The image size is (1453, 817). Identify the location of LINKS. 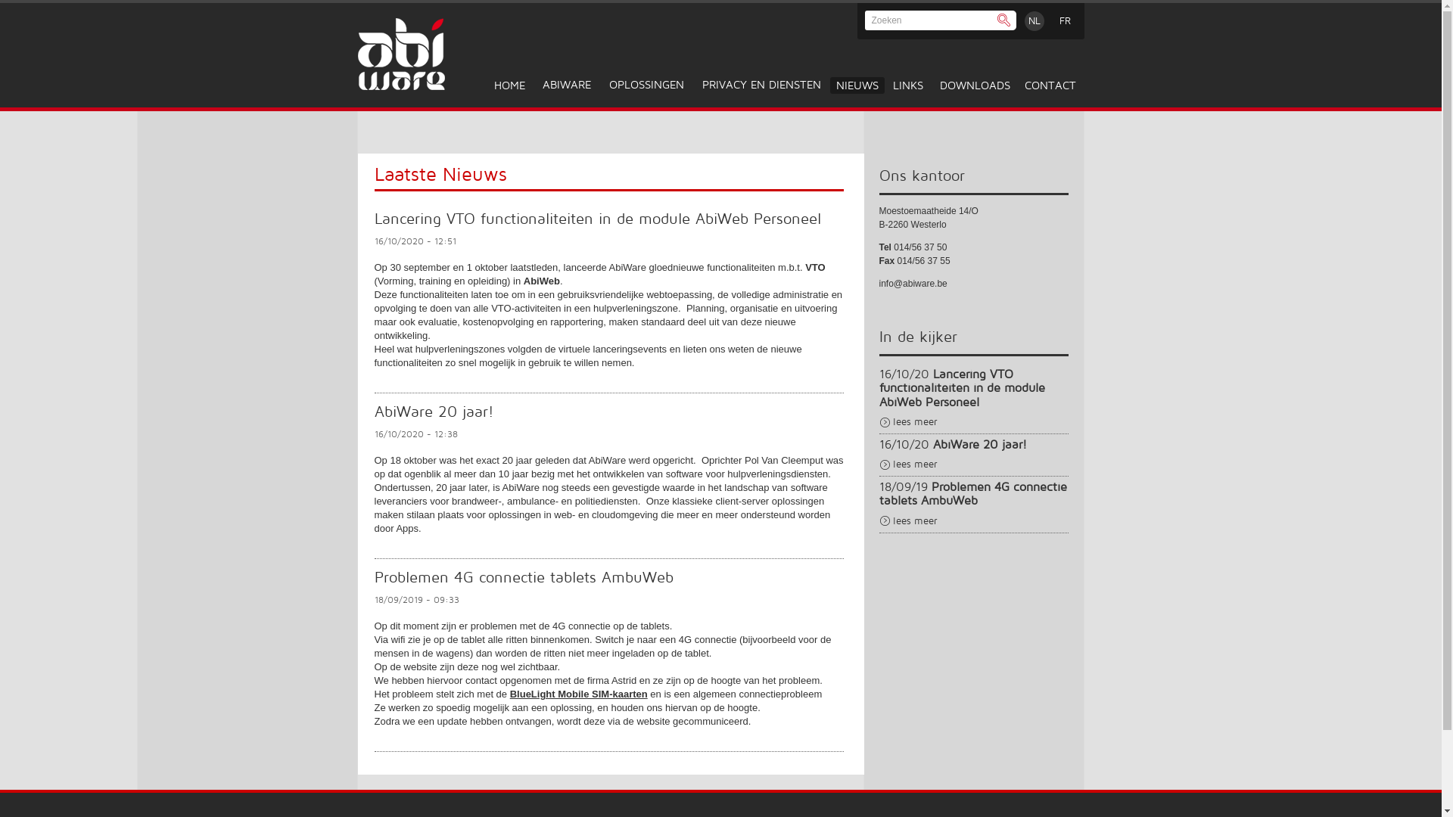
(908, 85).